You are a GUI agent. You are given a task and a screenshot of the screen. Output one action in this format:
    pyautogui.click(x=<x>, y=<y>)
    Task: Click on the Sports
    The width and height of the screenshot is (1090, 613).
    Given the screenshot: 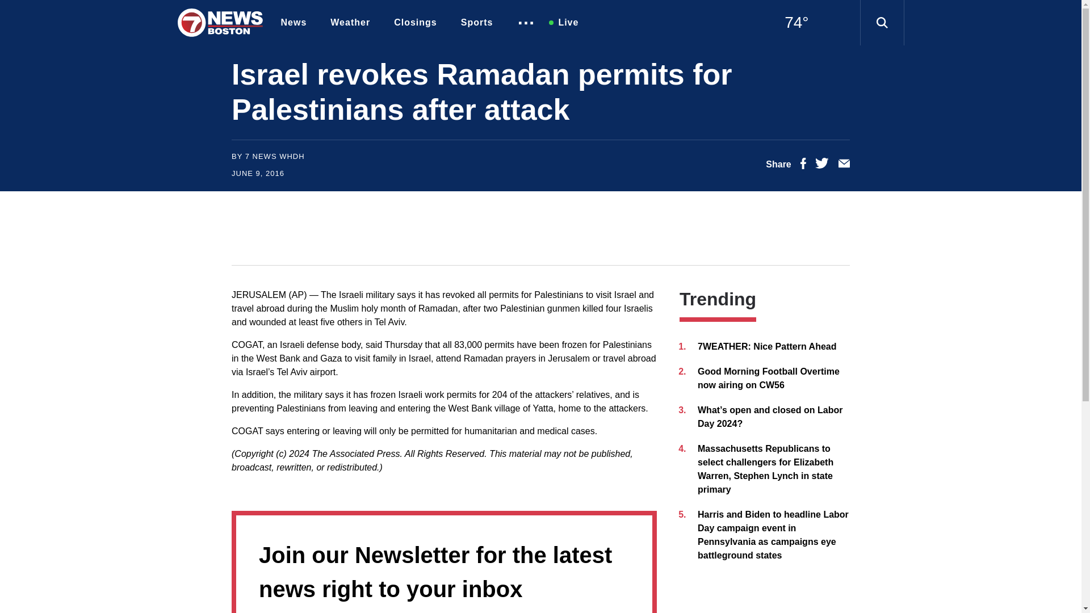 What is the action you would take?
    pyautogui.click(x=480, y=23)
    